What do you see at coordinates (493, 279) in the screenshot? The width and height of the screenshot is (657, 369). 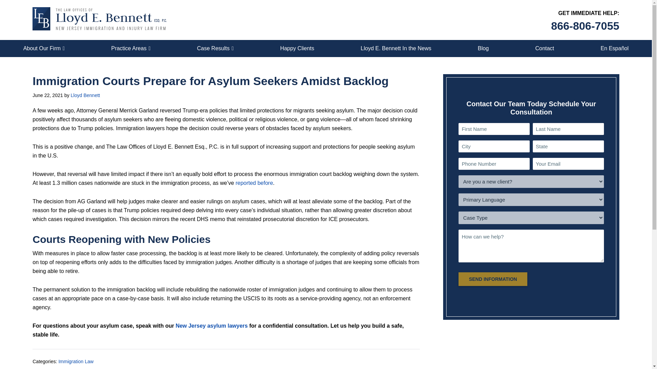 I see `Send Information` at bounding box center [493, 279].